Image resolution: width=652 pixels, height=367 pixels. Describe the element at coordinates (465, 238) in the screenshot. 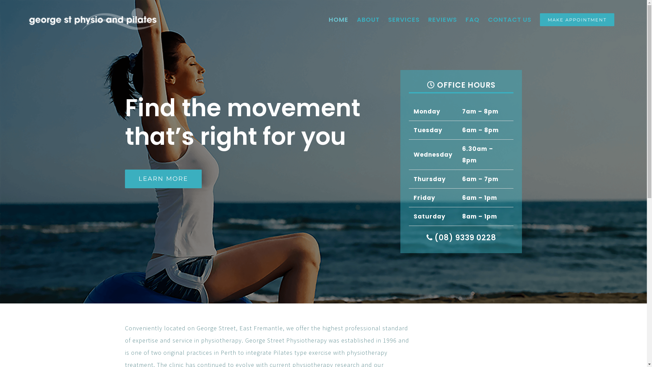

I see `(08) 9339 0228` at that location.